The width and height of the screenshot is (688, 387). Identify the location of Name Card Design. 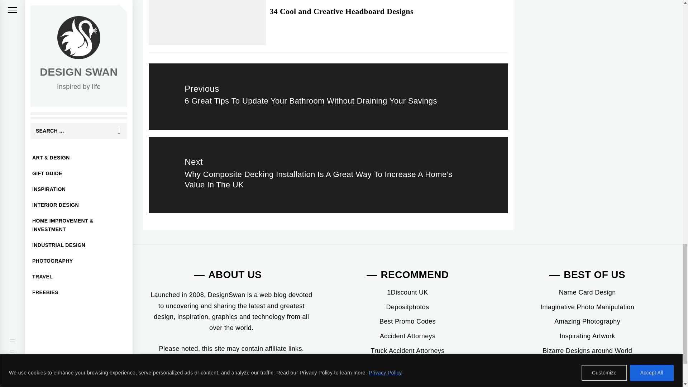
(587, 292).